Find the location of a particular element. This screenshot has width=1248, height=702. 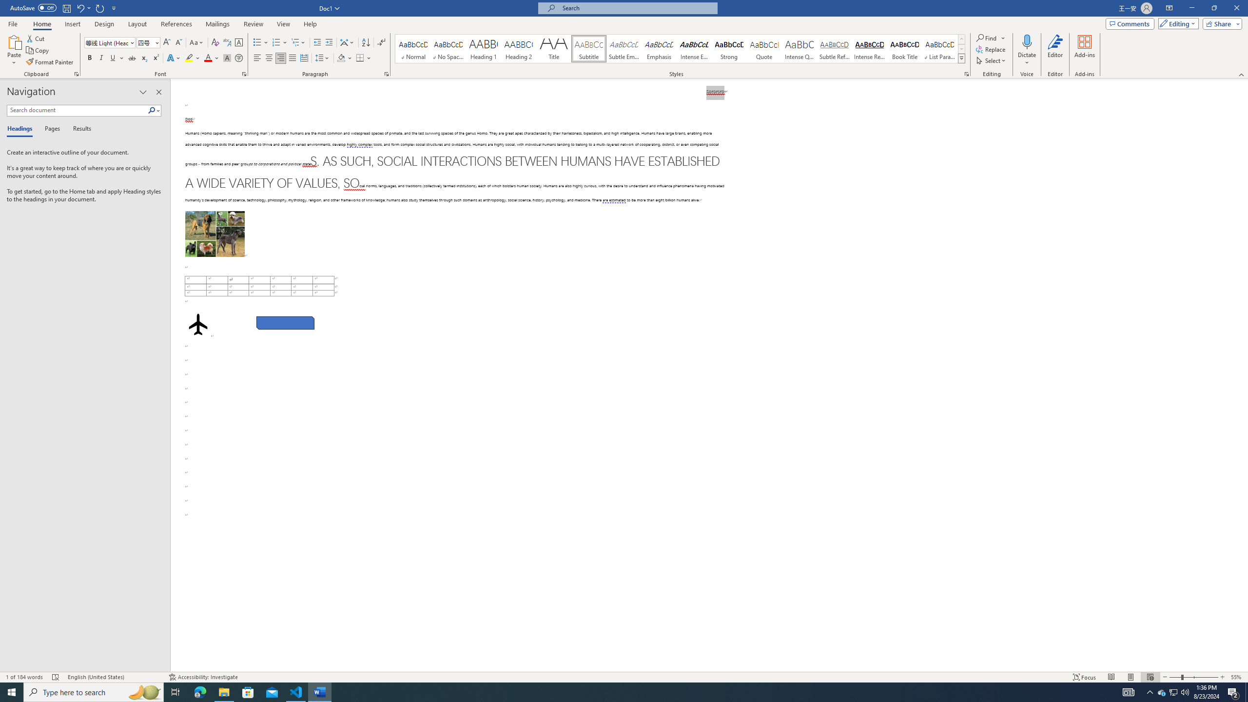

Restore Down is located at coordinates (1214, 8).